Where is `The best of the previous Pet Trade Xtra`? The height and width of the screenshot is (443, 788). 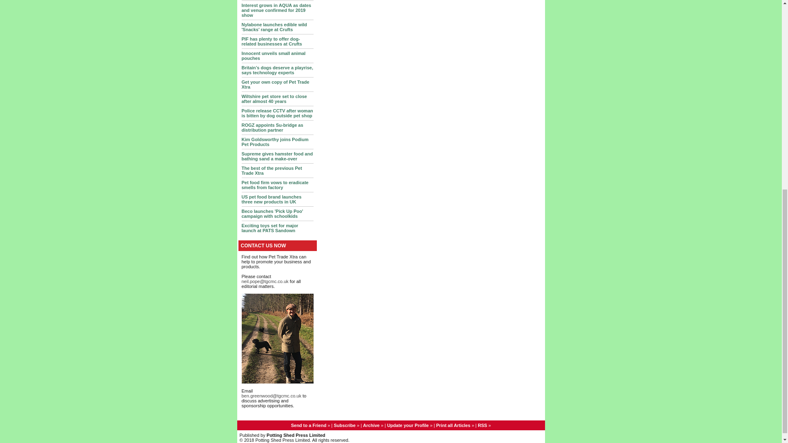 The best of the previous Pet Trade Xtra is located at coordinates (271, 170).